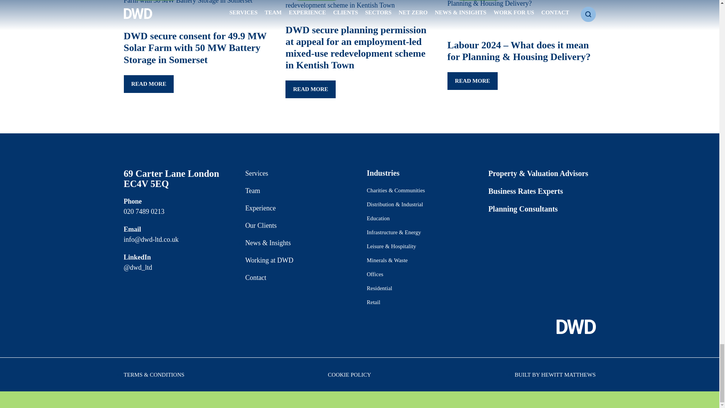 The height and width of the screenshot is (408, 725). What do you see at coordinates (576, 326) in the screenshot?
I see `logo-dwd` at bounding box center [576, 326].